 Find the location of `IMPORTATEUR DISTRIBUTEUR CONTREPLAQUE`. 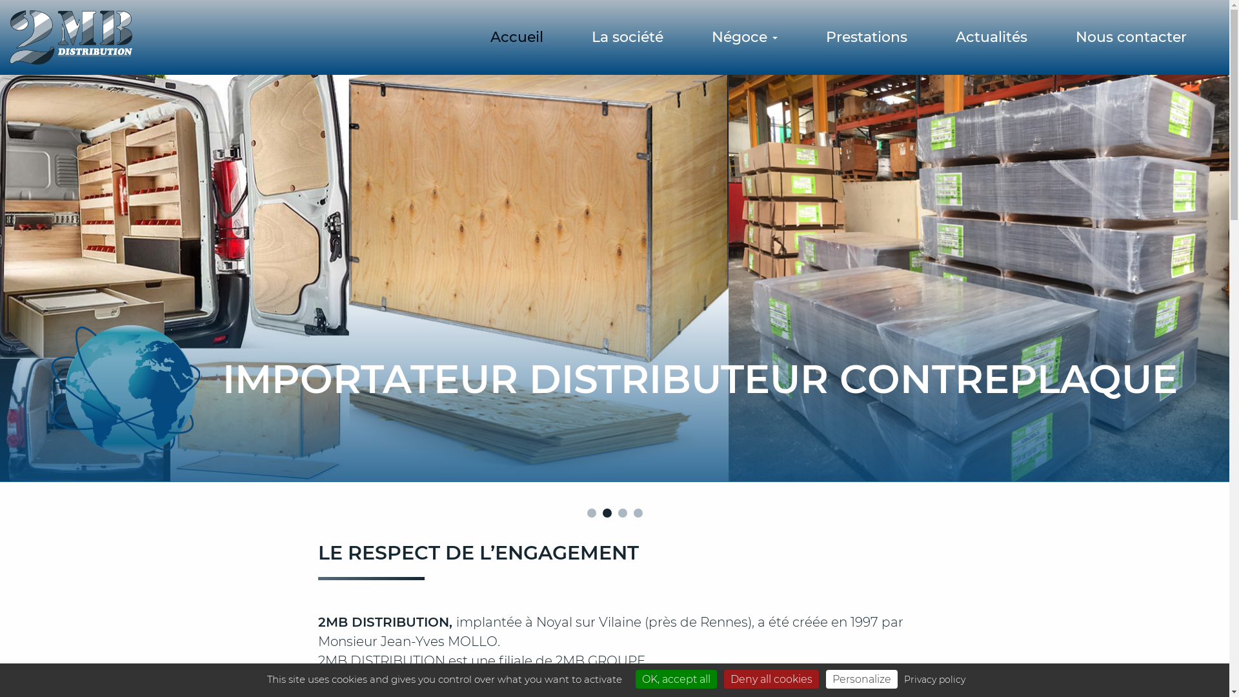

IMPORTATEUR DISTRIBUTEUR CONTREPLAQUE is located at coordinates (614, 281).